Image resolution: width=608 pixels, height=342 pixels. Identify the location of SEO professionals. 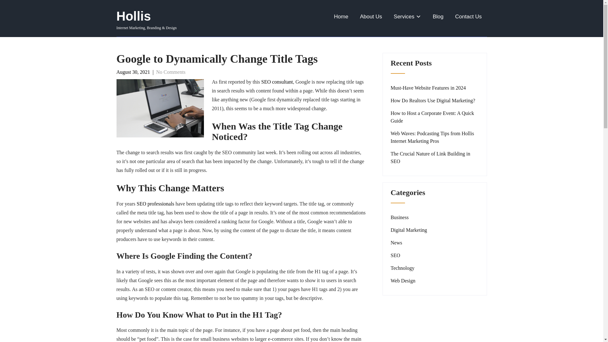
(155, 204).